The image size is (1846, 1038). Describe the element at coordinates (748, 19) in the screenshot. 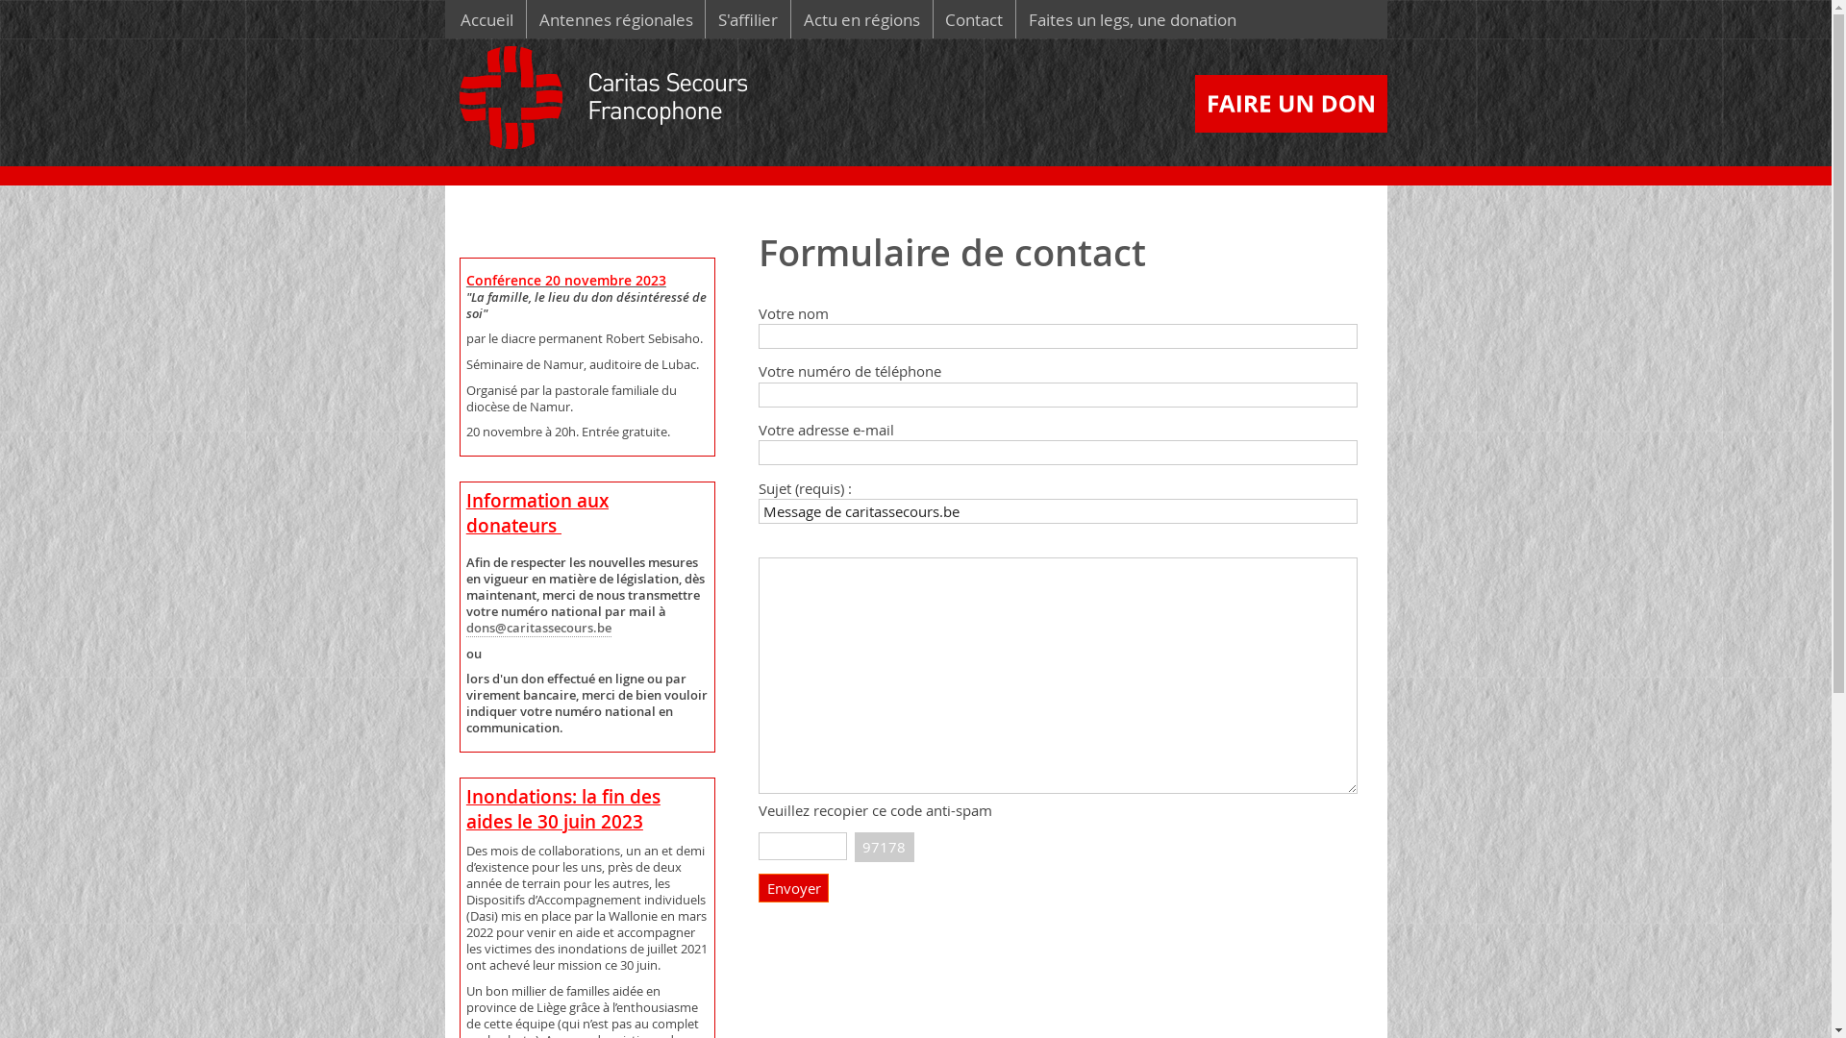

I see `S'affilier` at that location.